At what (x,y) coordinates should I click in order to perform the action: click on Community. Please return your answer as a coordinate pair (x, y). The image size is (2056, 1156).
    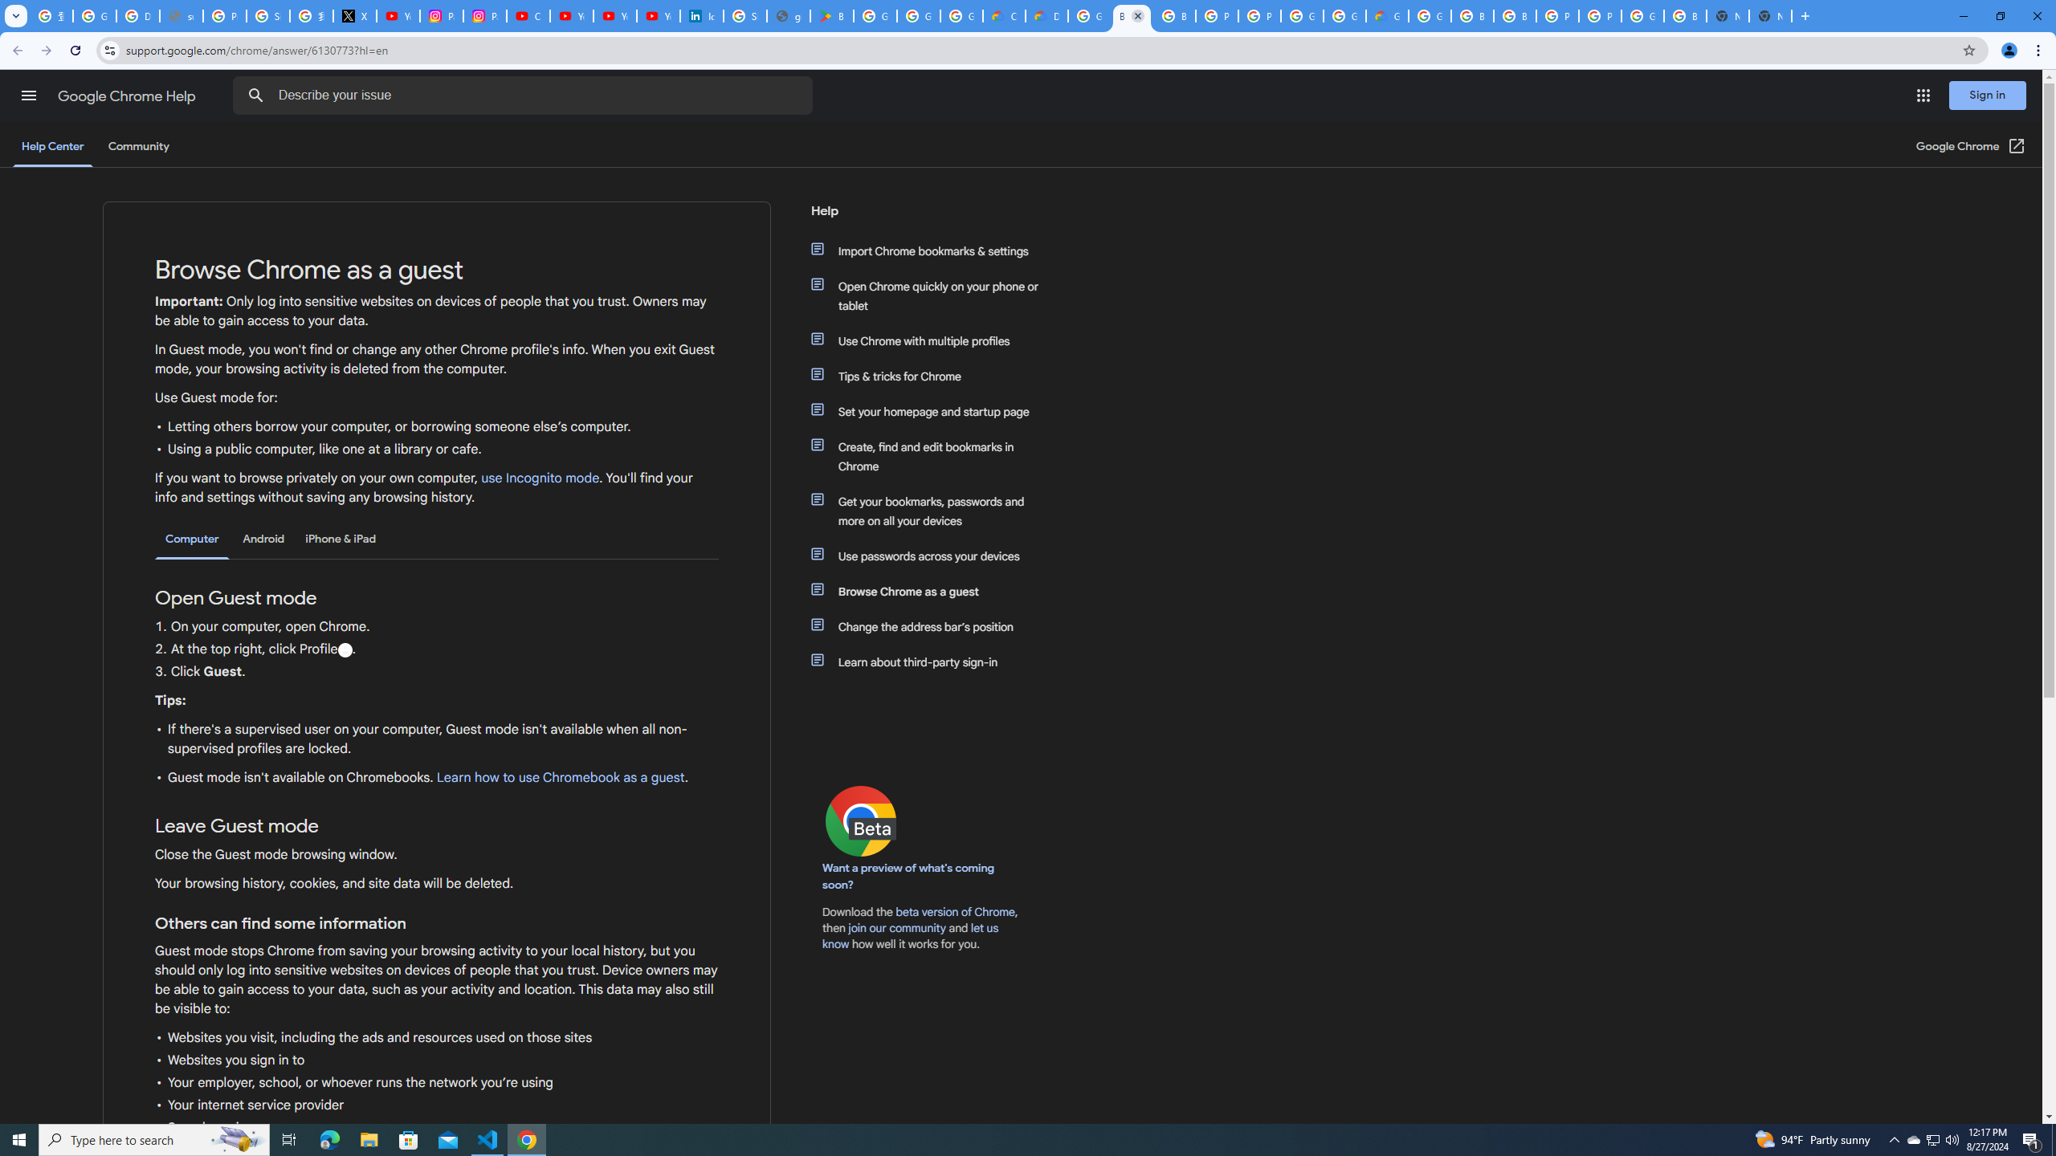
    Looking at the image, I should click on (138, 146).